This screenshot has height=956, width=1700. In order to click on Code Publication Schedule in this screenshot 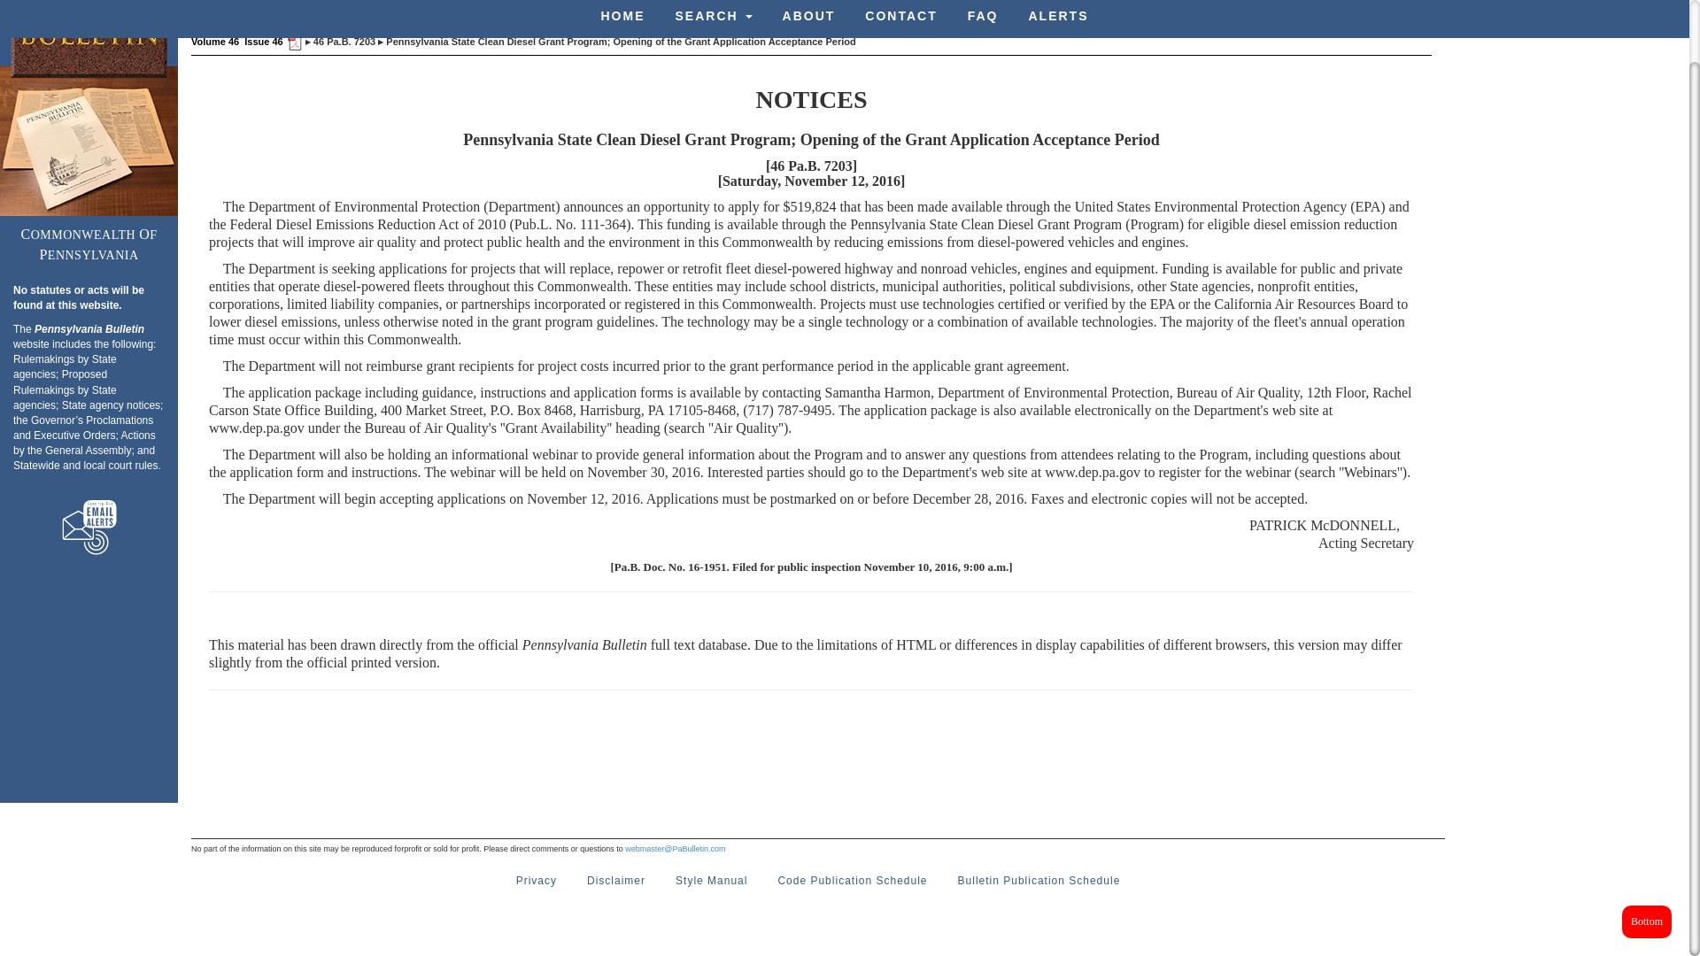, I will do `click(852, 881)`.